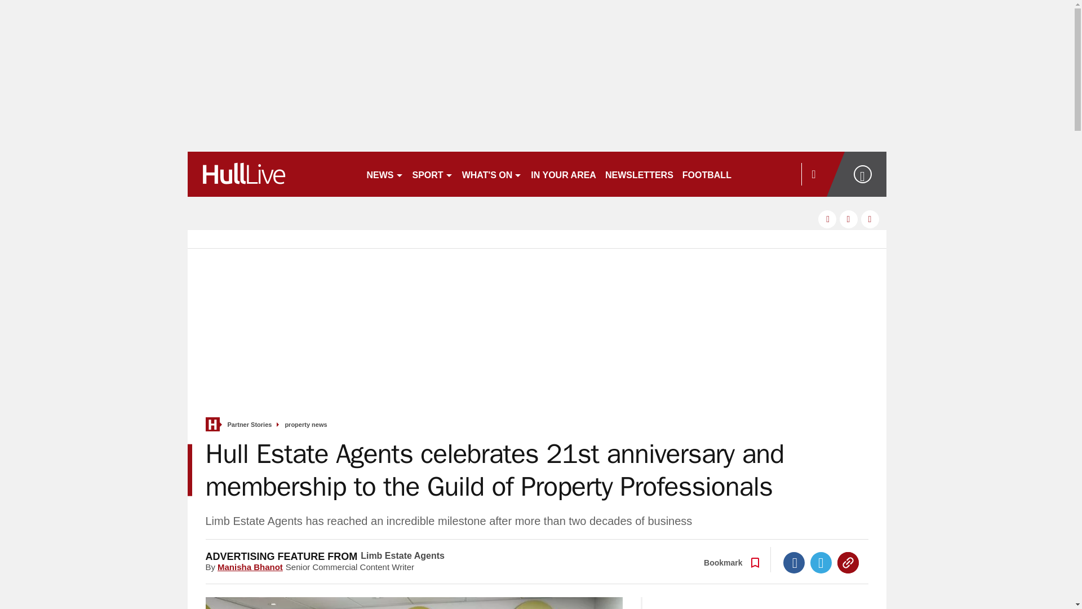 This screenshot has width=1082, height=609. Describe the element at coordinates (433, 174) in the screenshot. I see `SPORT` at that location.